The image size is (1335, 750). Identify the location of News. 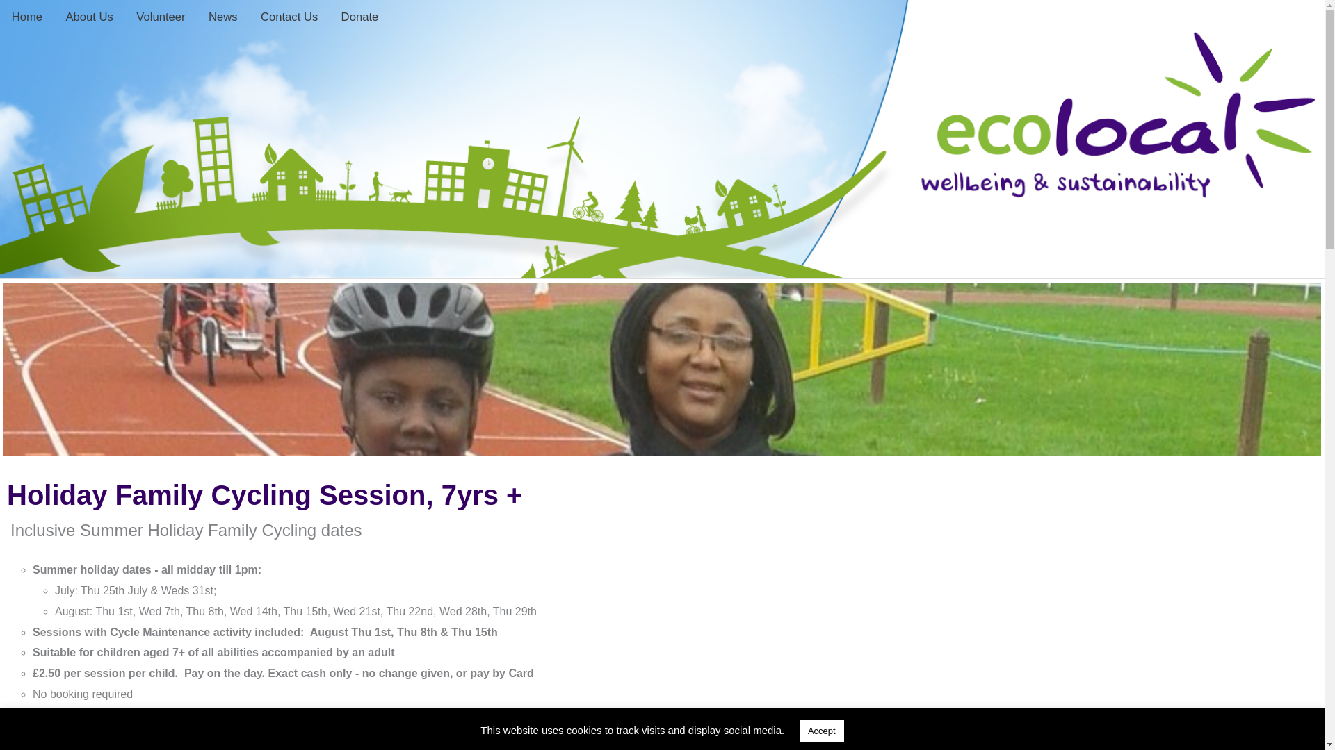
(222, 21).